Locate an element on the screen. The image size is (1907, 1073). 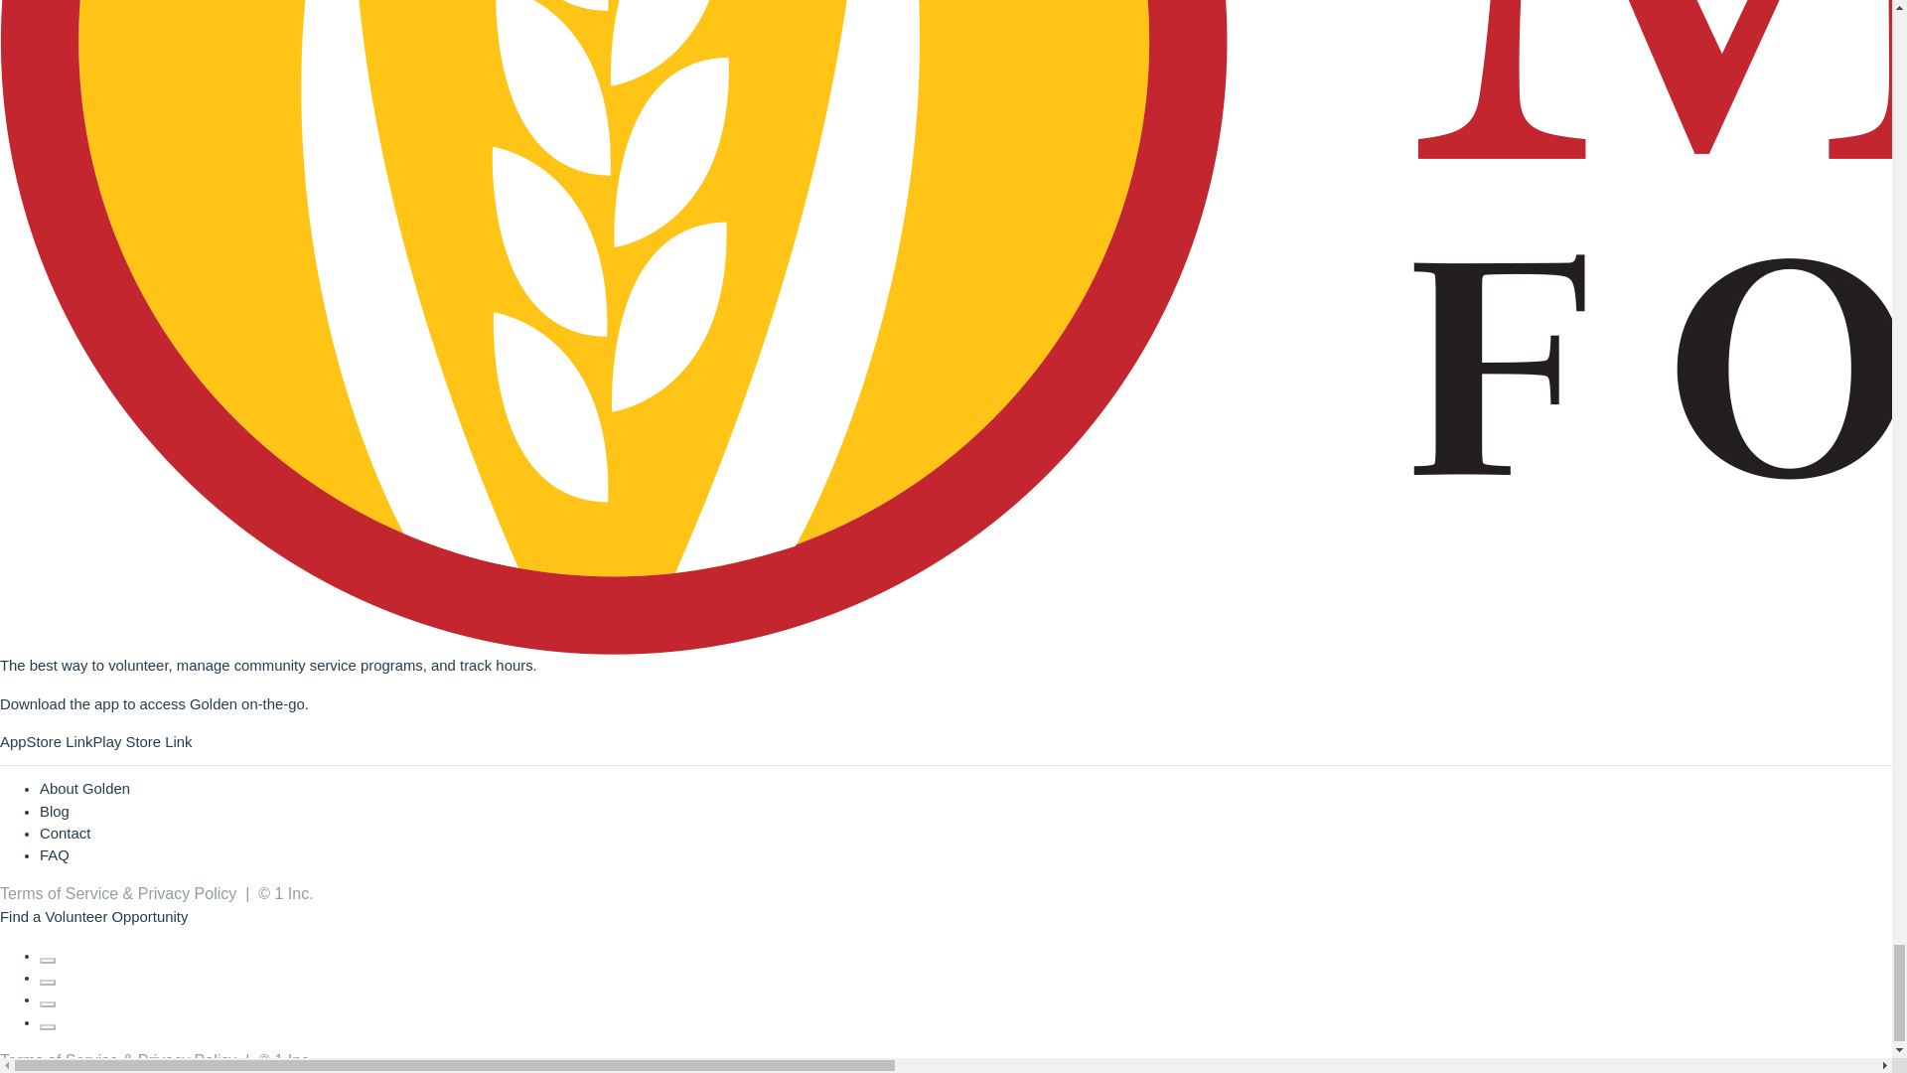
Terms of Service is located at coordinates (60, 1060).